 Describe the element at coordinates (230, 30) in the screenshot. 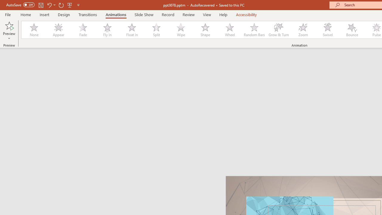

I see `Wheel` at that location.